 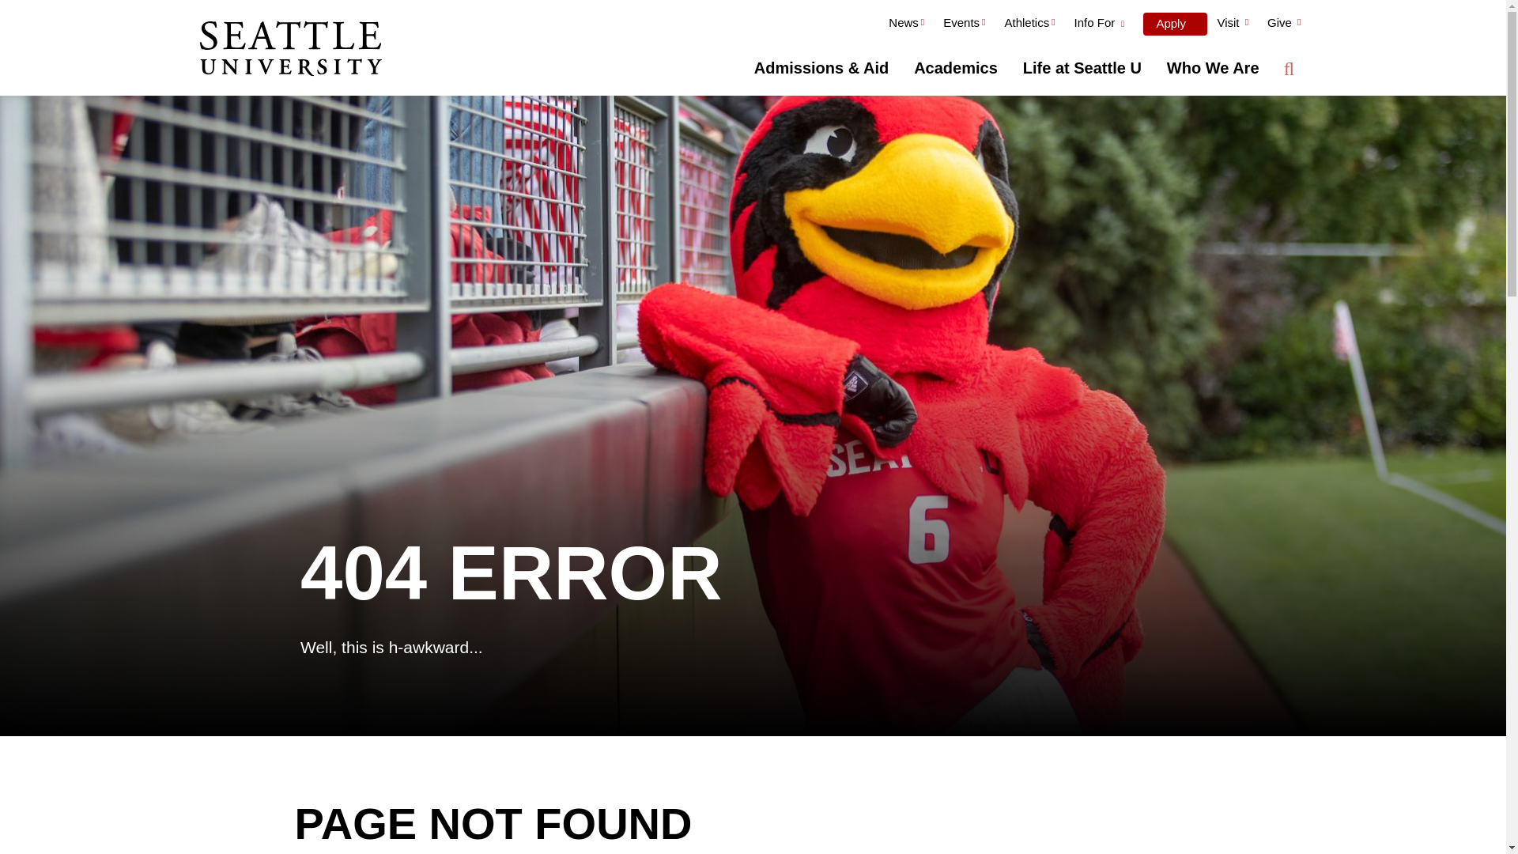 What do you see at coordinates (1082, 68) in the screenshot?
I see `Life at Seattle U` at bounding box center [1082, 68].